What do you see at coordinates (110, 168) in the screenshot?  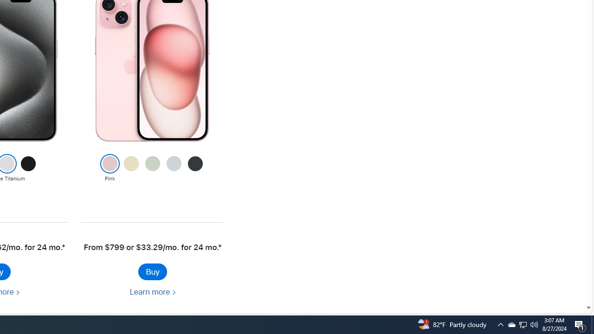 I see `Pink` at bounding box center [110, 168].